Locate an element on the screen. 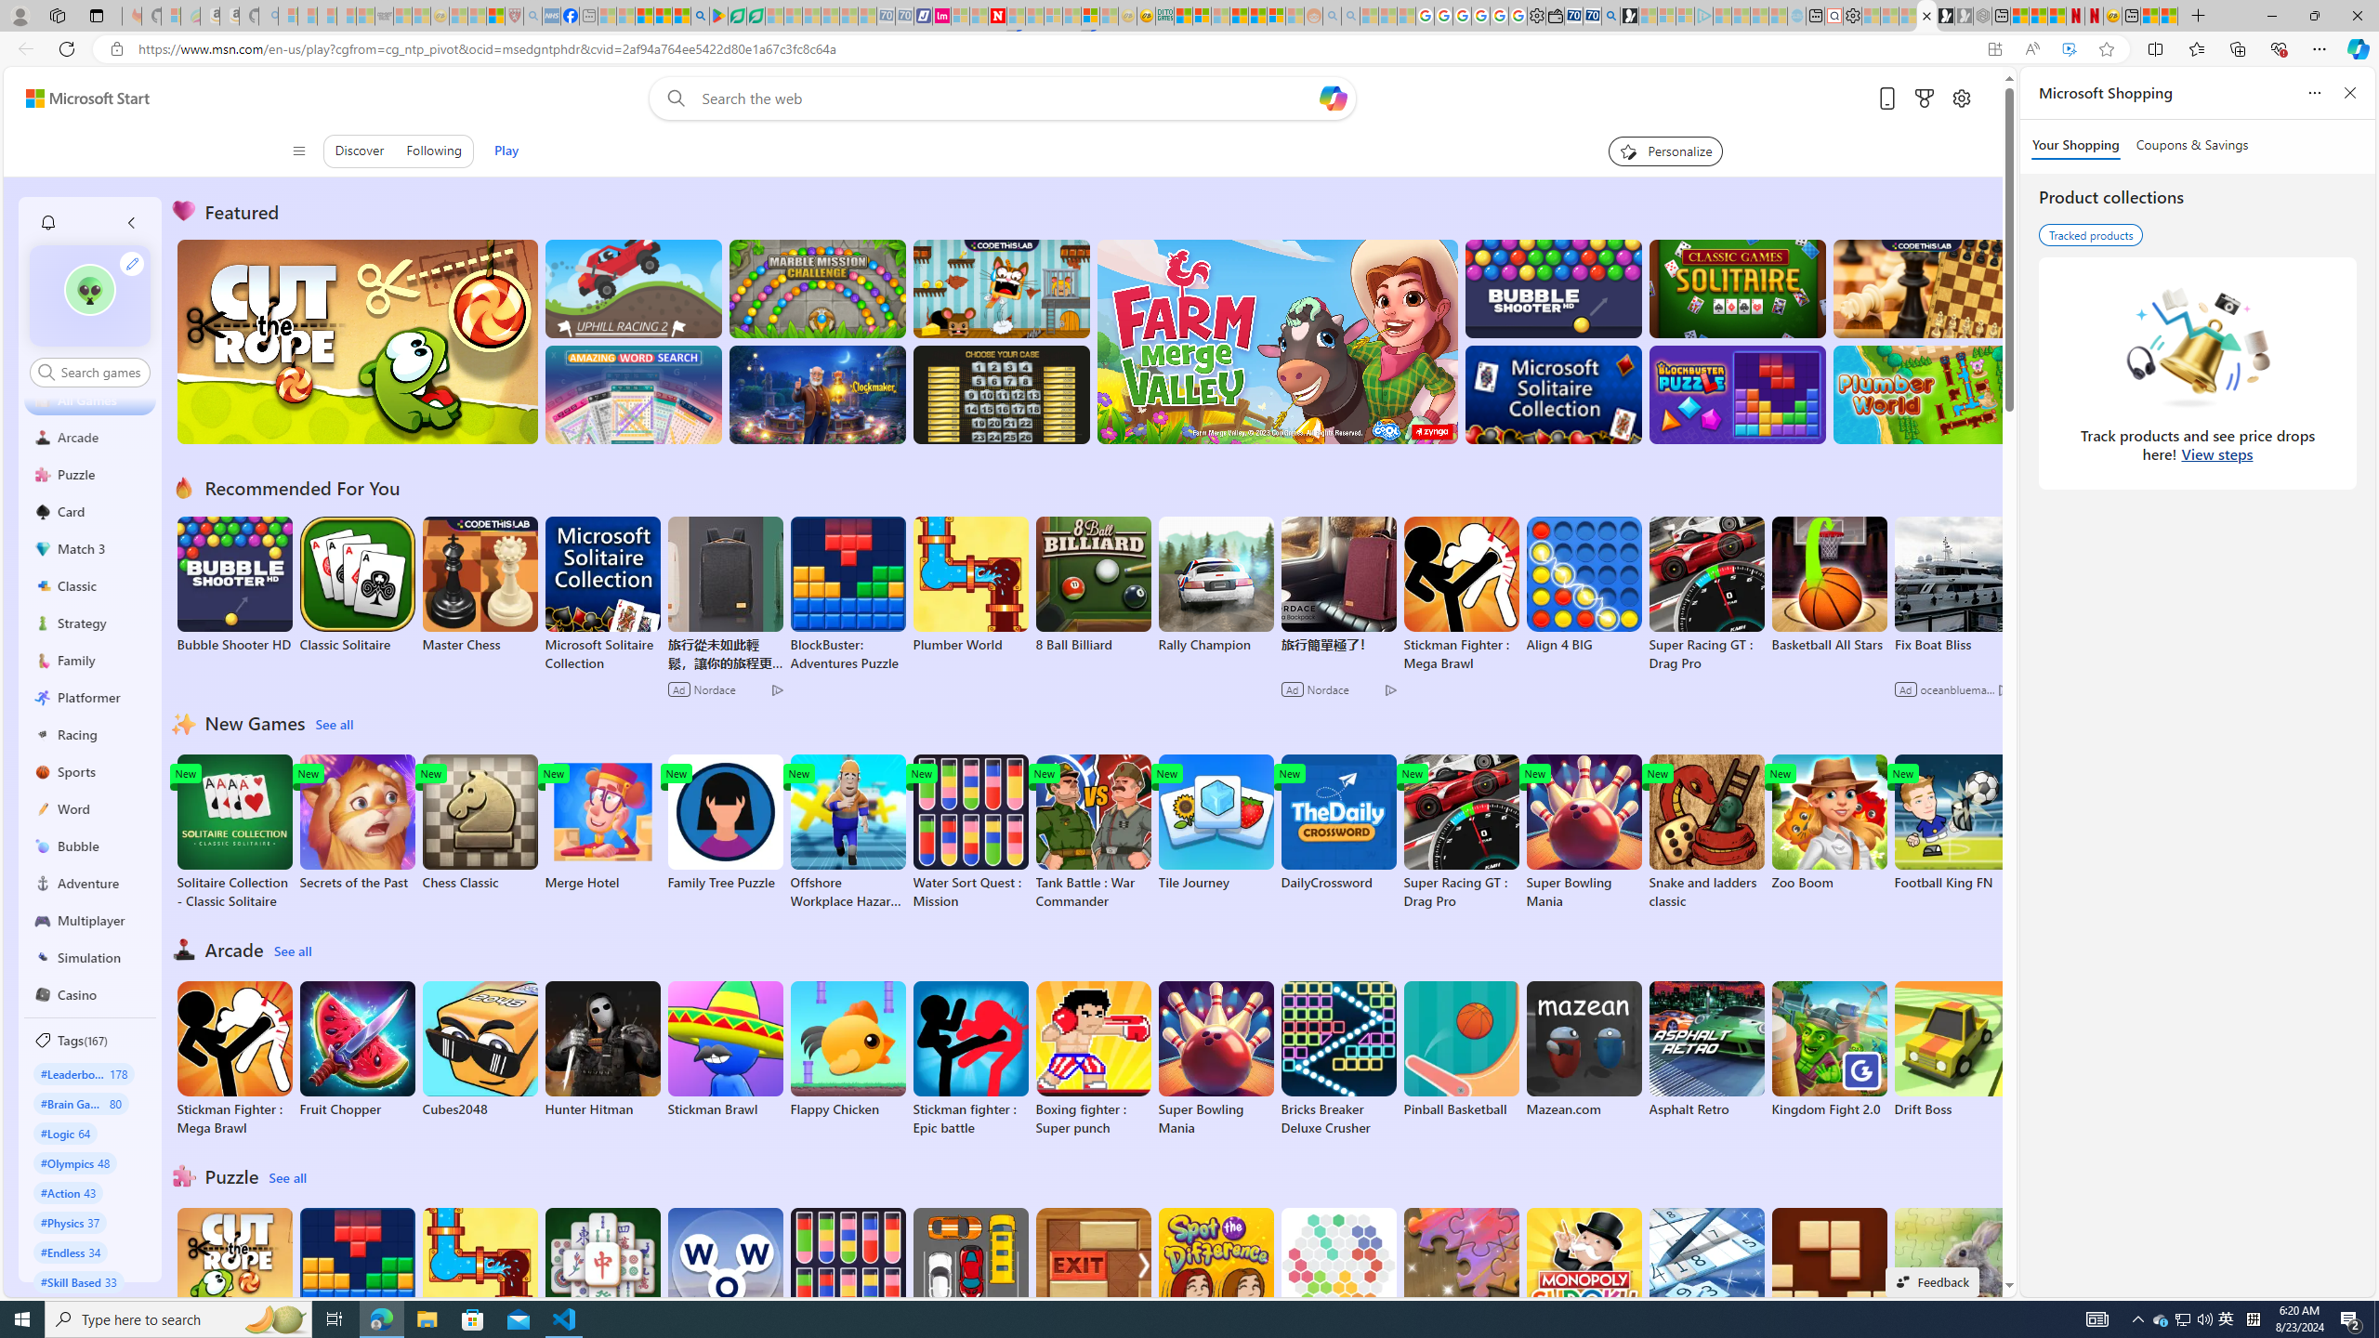  Class: profile-edit is located at coordinates (132, 263).